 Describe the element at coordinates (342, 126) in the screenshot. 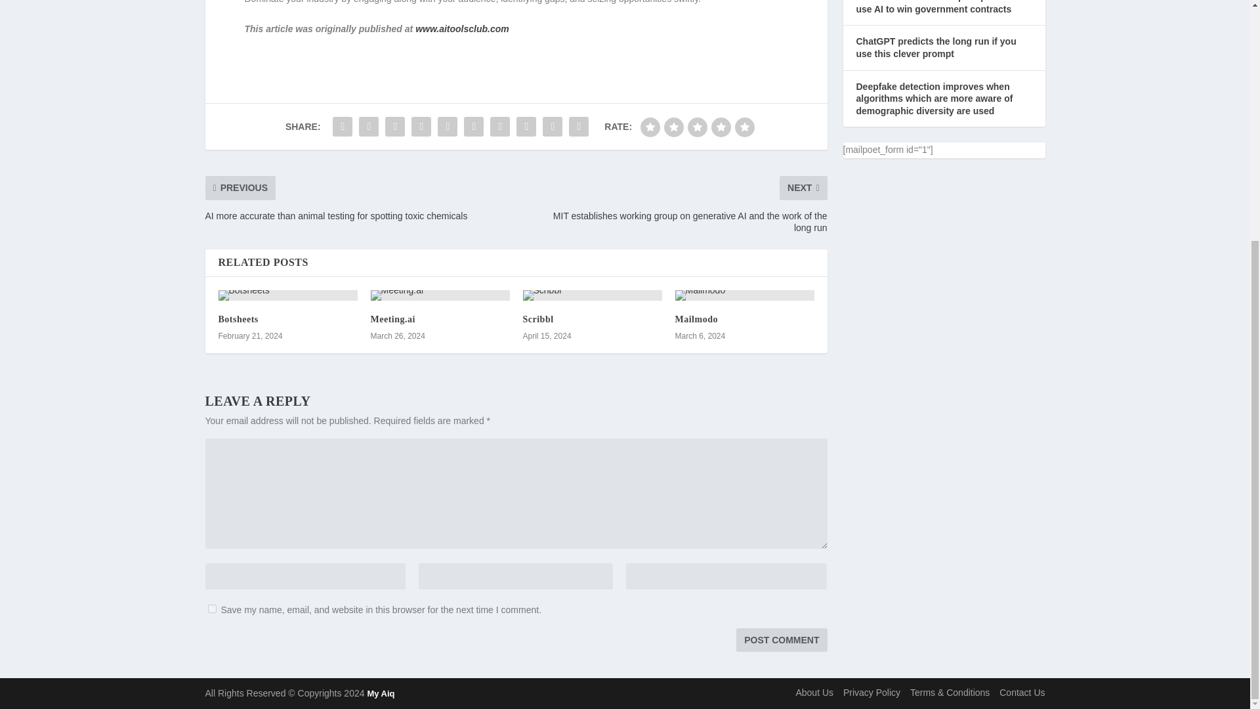

I see `Share "Mentionlytics" via Facebook` at that location.